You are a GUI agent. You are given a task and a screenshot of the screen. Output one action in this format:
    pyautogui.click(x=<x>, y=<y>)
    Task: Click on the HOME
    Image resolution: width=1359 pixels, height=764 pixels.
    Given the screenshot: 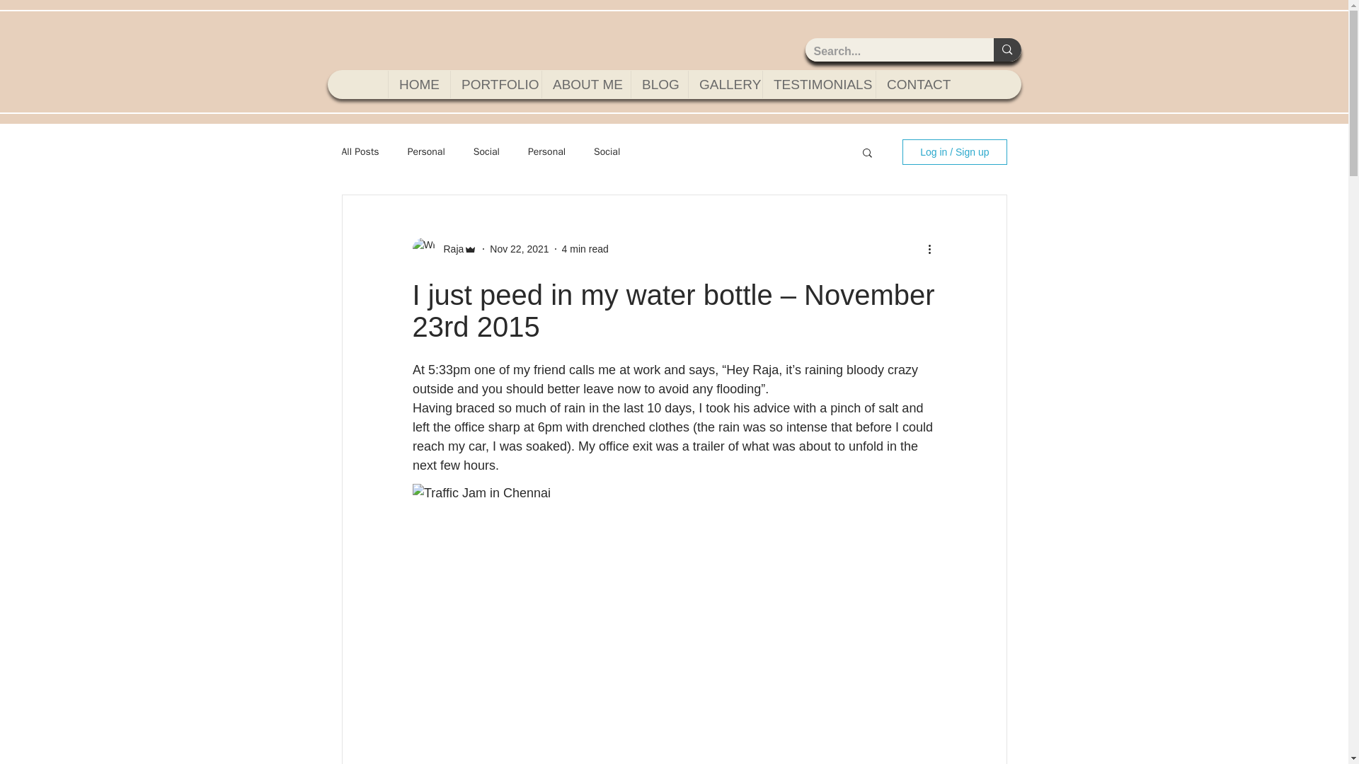 What is the action you would take?
    pyautogui.click(x=418, y=85)
    